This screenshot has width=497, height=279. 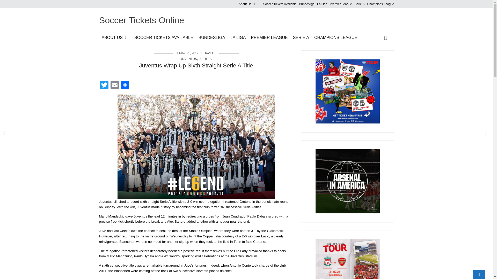 I want to click on Champions League, so click(x=381, y=4).